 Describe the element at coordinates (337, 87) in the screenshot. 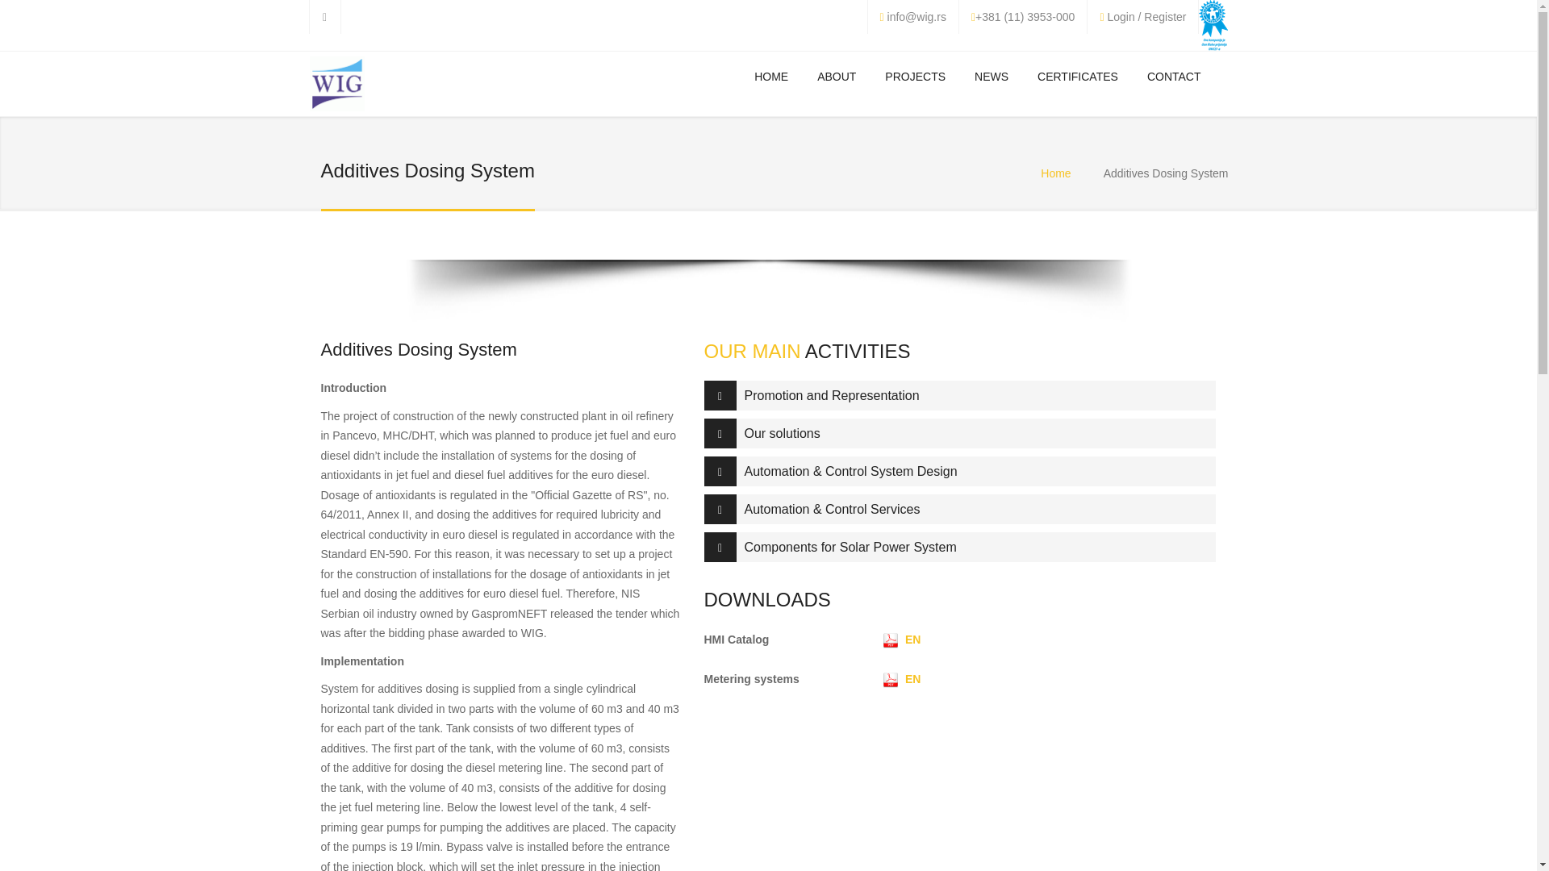

I see `Home` at that location.